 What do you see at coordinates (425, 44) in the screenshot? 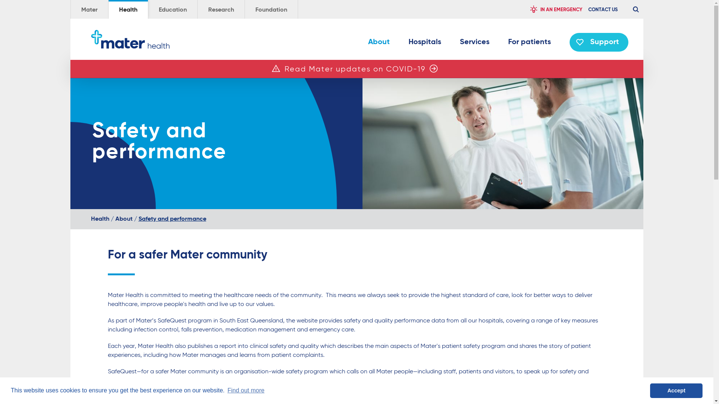
I see `Hospitals` at bounding box center [425, 44].